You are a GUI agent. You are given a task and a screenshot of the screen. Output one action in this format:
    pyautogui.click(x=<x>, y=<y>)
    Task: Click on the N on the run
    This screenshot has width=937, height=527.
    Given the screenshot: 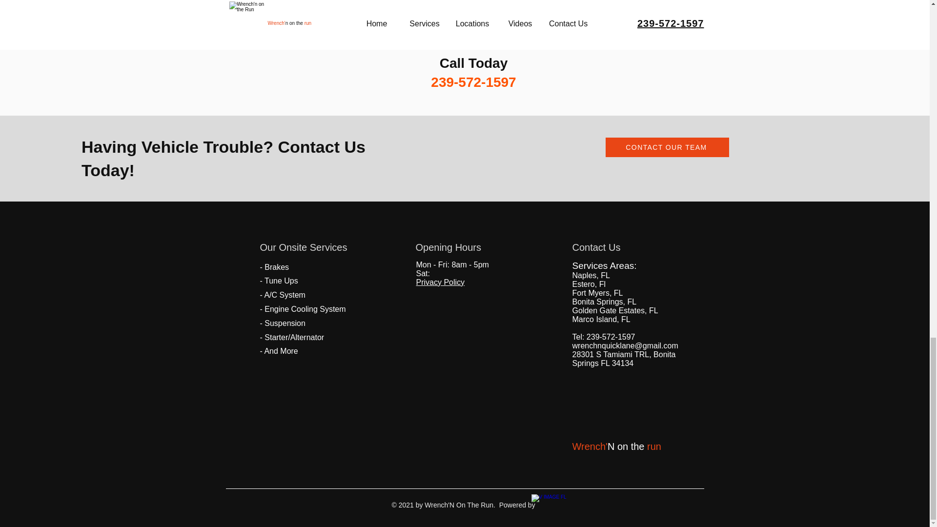 What is the action you would take?
    pyautogui.click(x=634, y=446)
    